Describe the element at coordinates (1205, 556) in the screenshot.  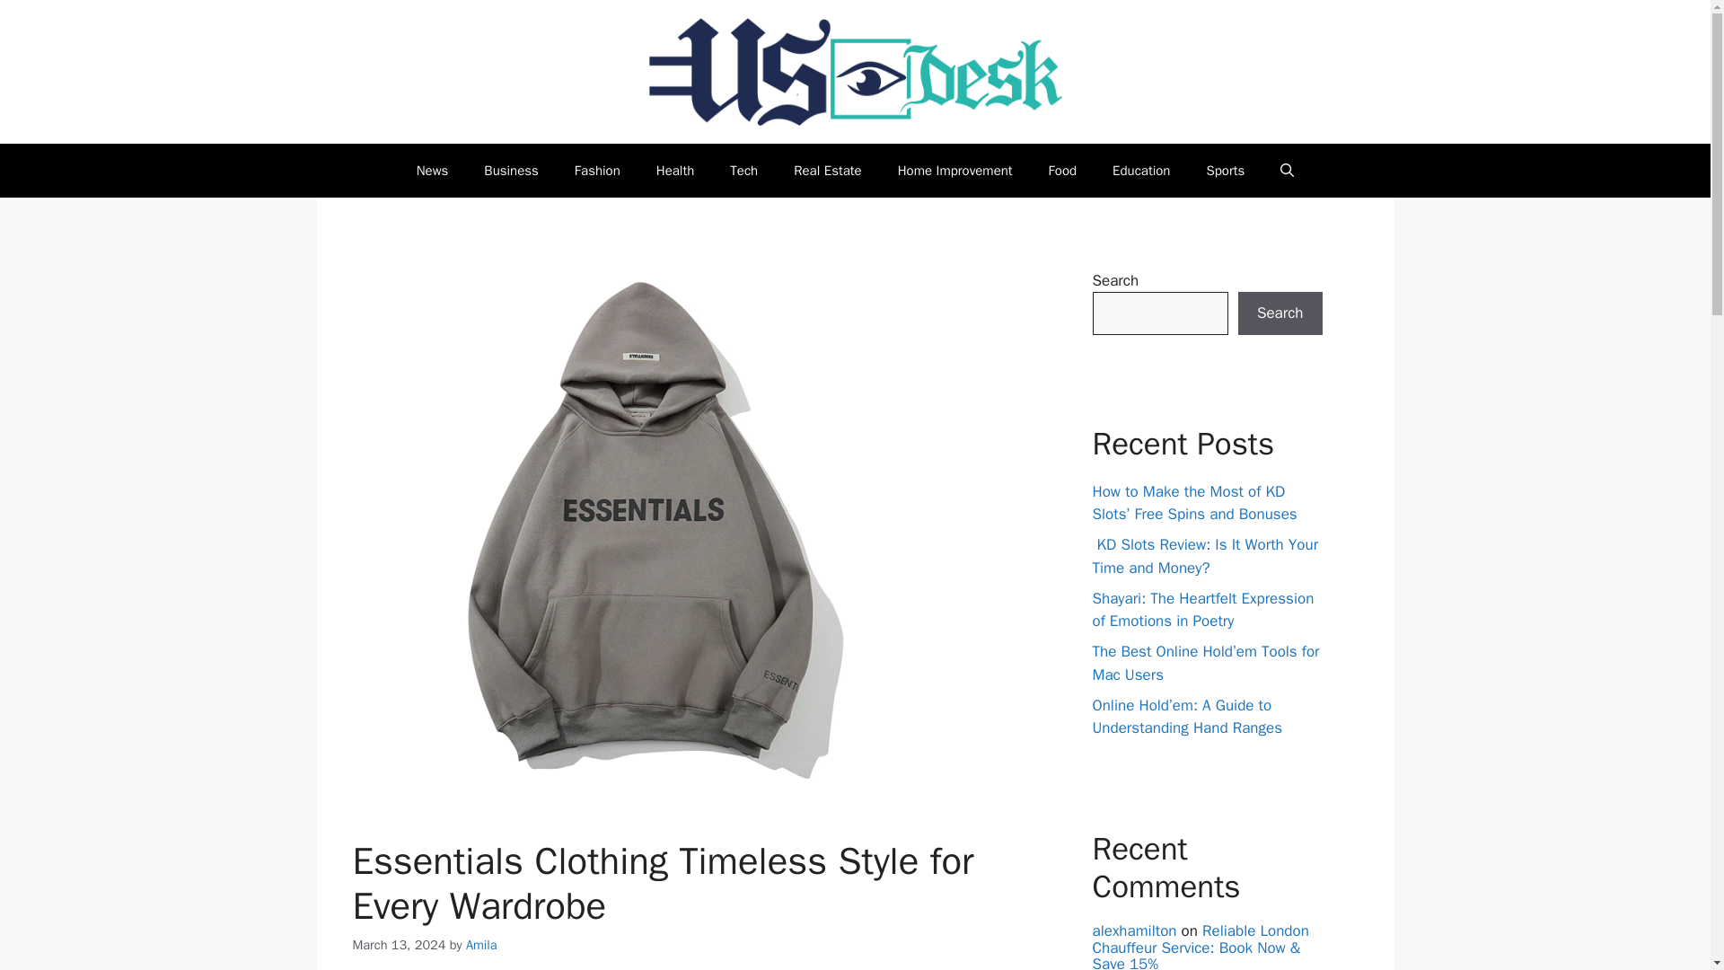
I see ` KD Slots Review: Is It Worth Your Time and Money?` at that location.